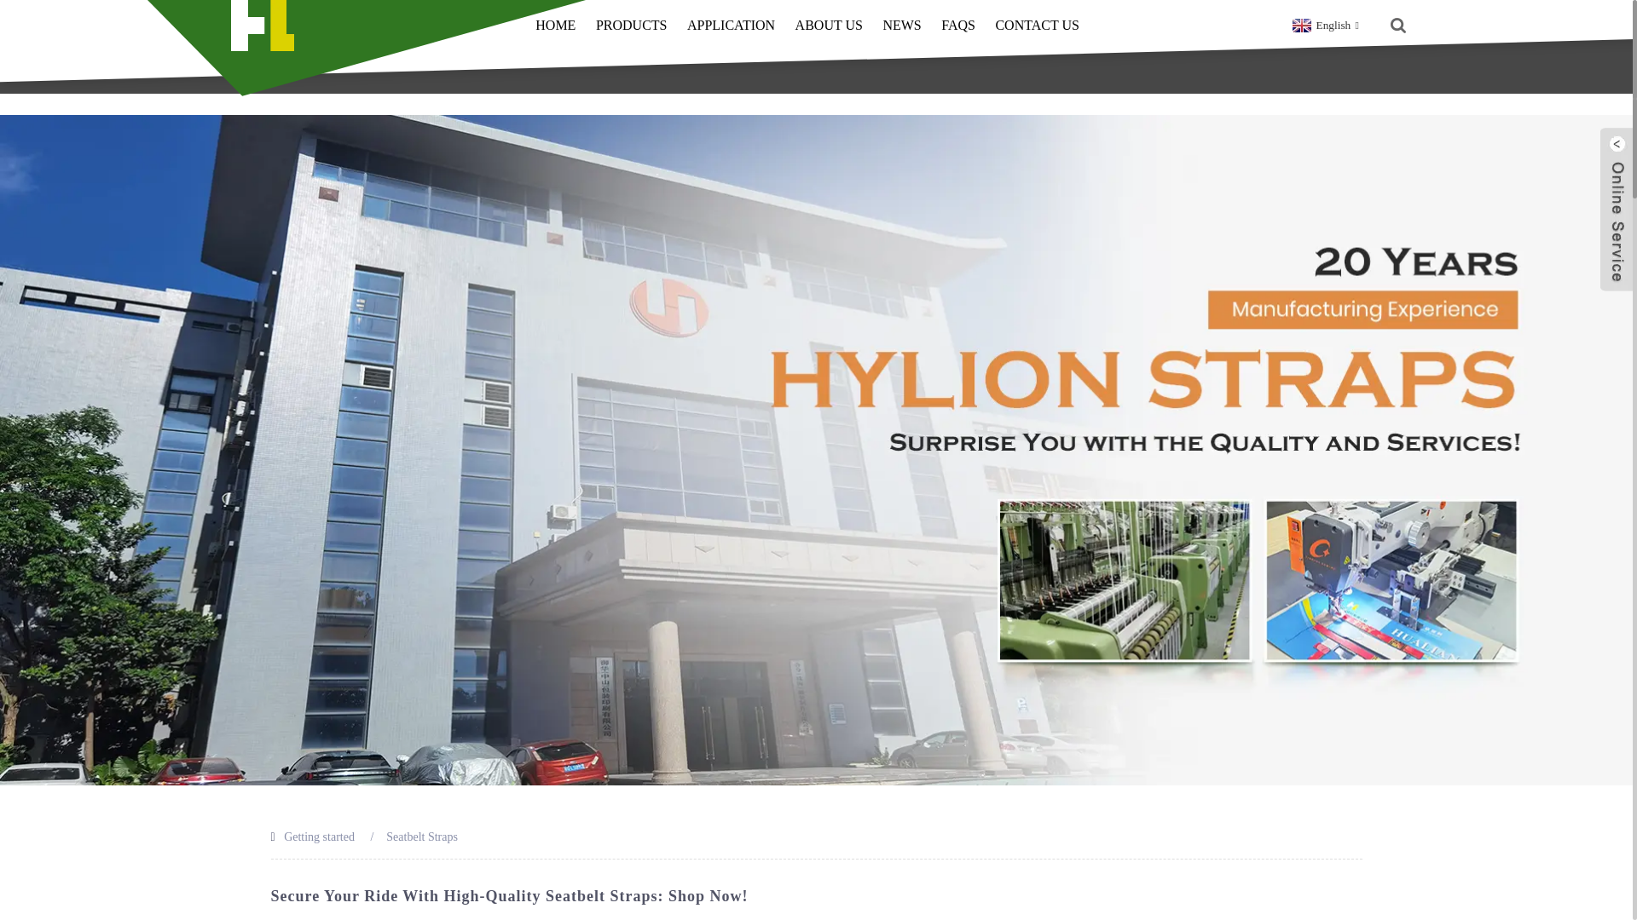  I want to click on Seatbelt Straps, so click(422, 837).